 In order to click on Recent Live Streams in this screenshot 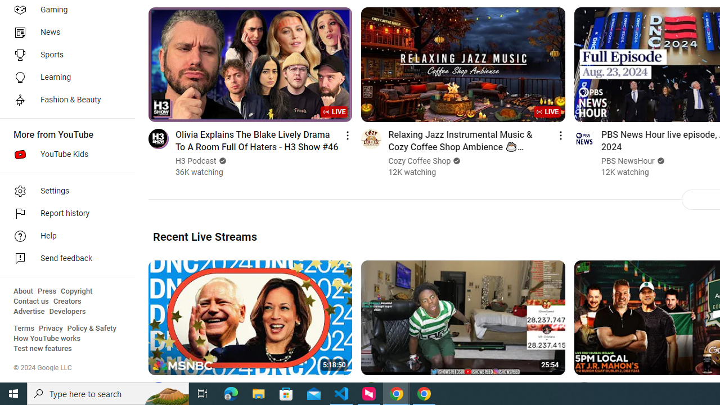, I will do `click(205, 236)`.